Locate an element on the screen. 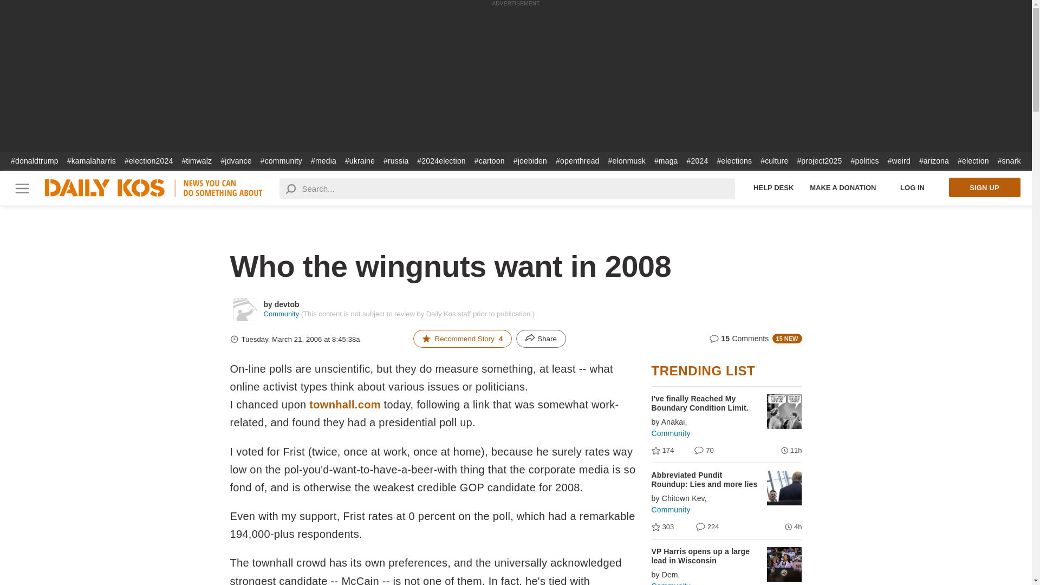  MAKE A DONATION is located at coordinates (843, 187).